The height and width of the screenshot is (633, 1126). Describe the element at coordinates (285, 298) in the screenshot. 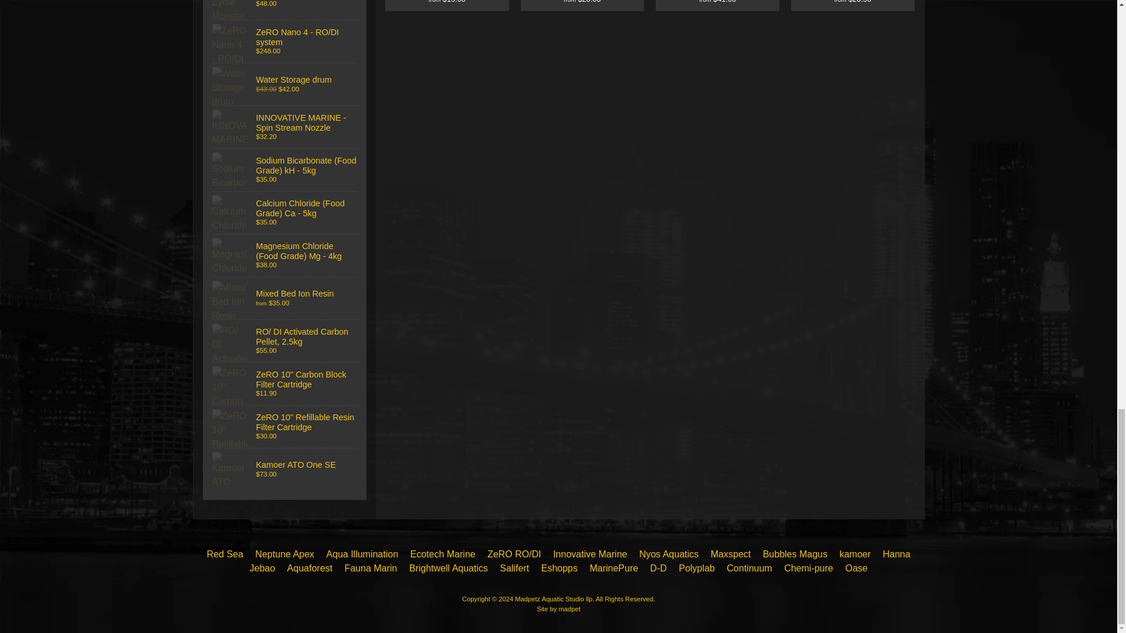

I see `Mixed Bed Ion Resin` at that location.